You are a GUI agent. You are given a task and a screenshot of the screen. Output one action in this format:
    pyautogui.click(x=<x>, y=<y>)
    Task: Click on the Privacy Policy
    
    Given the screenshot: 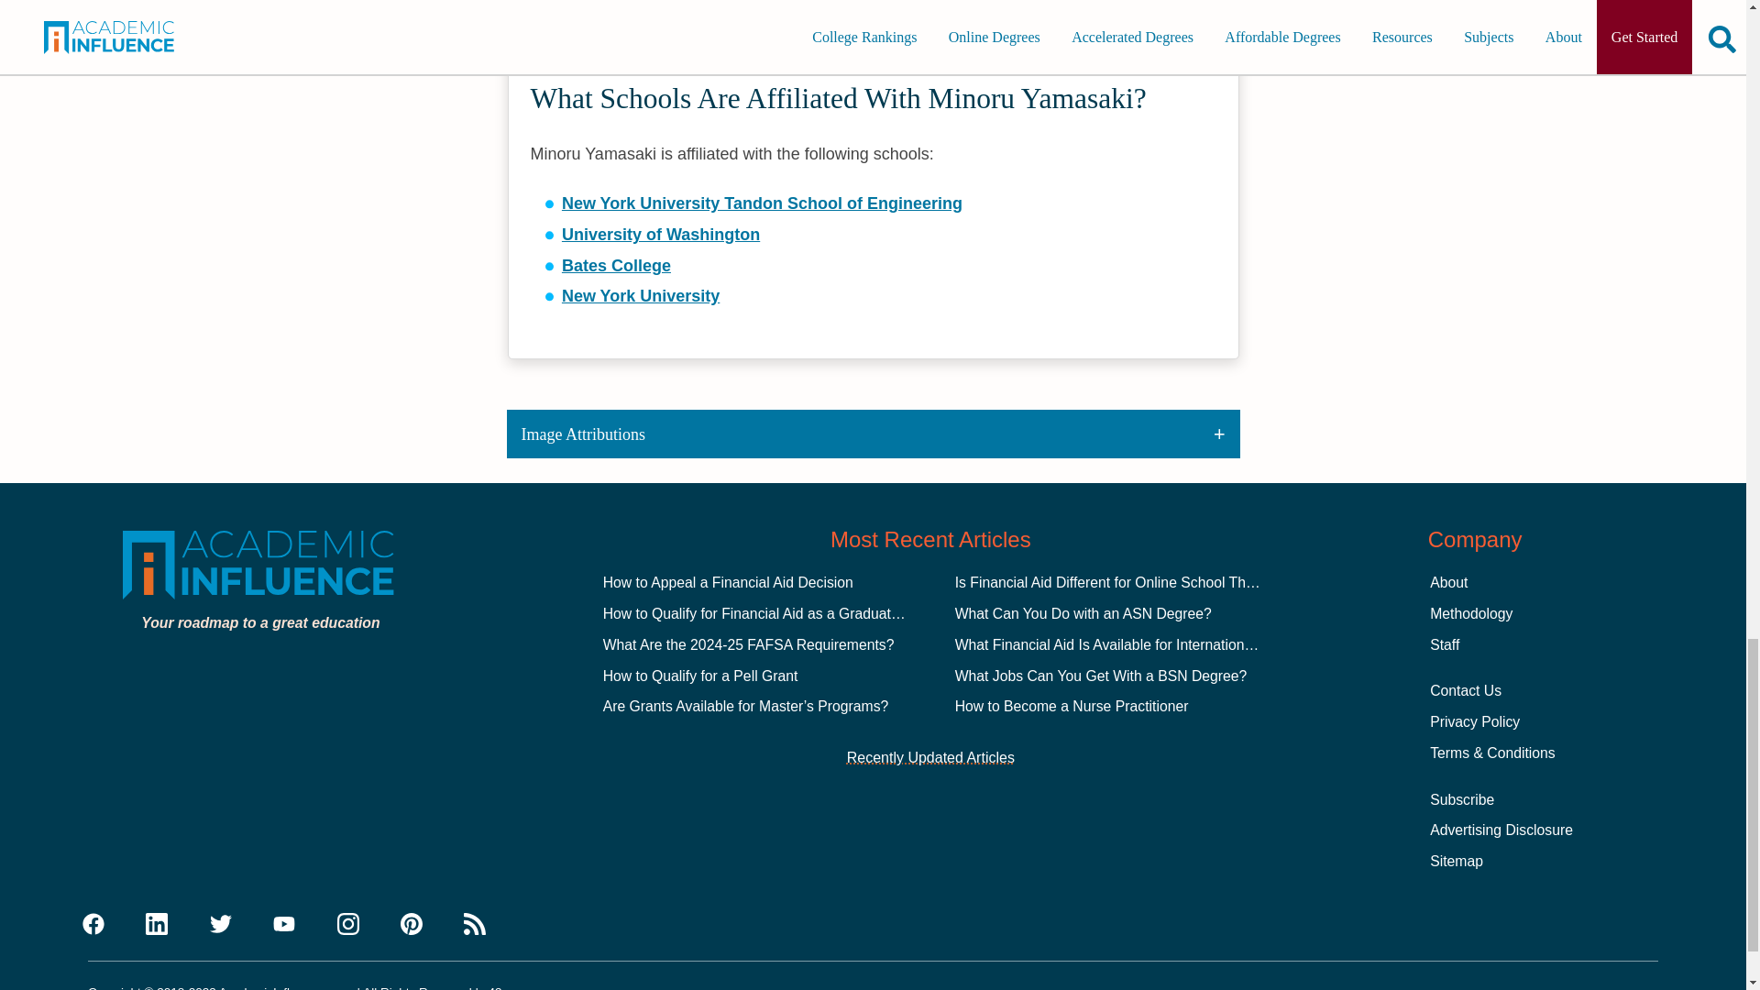 What is the action you would take?
    pyautogui.click(x=1474, y=720)
    